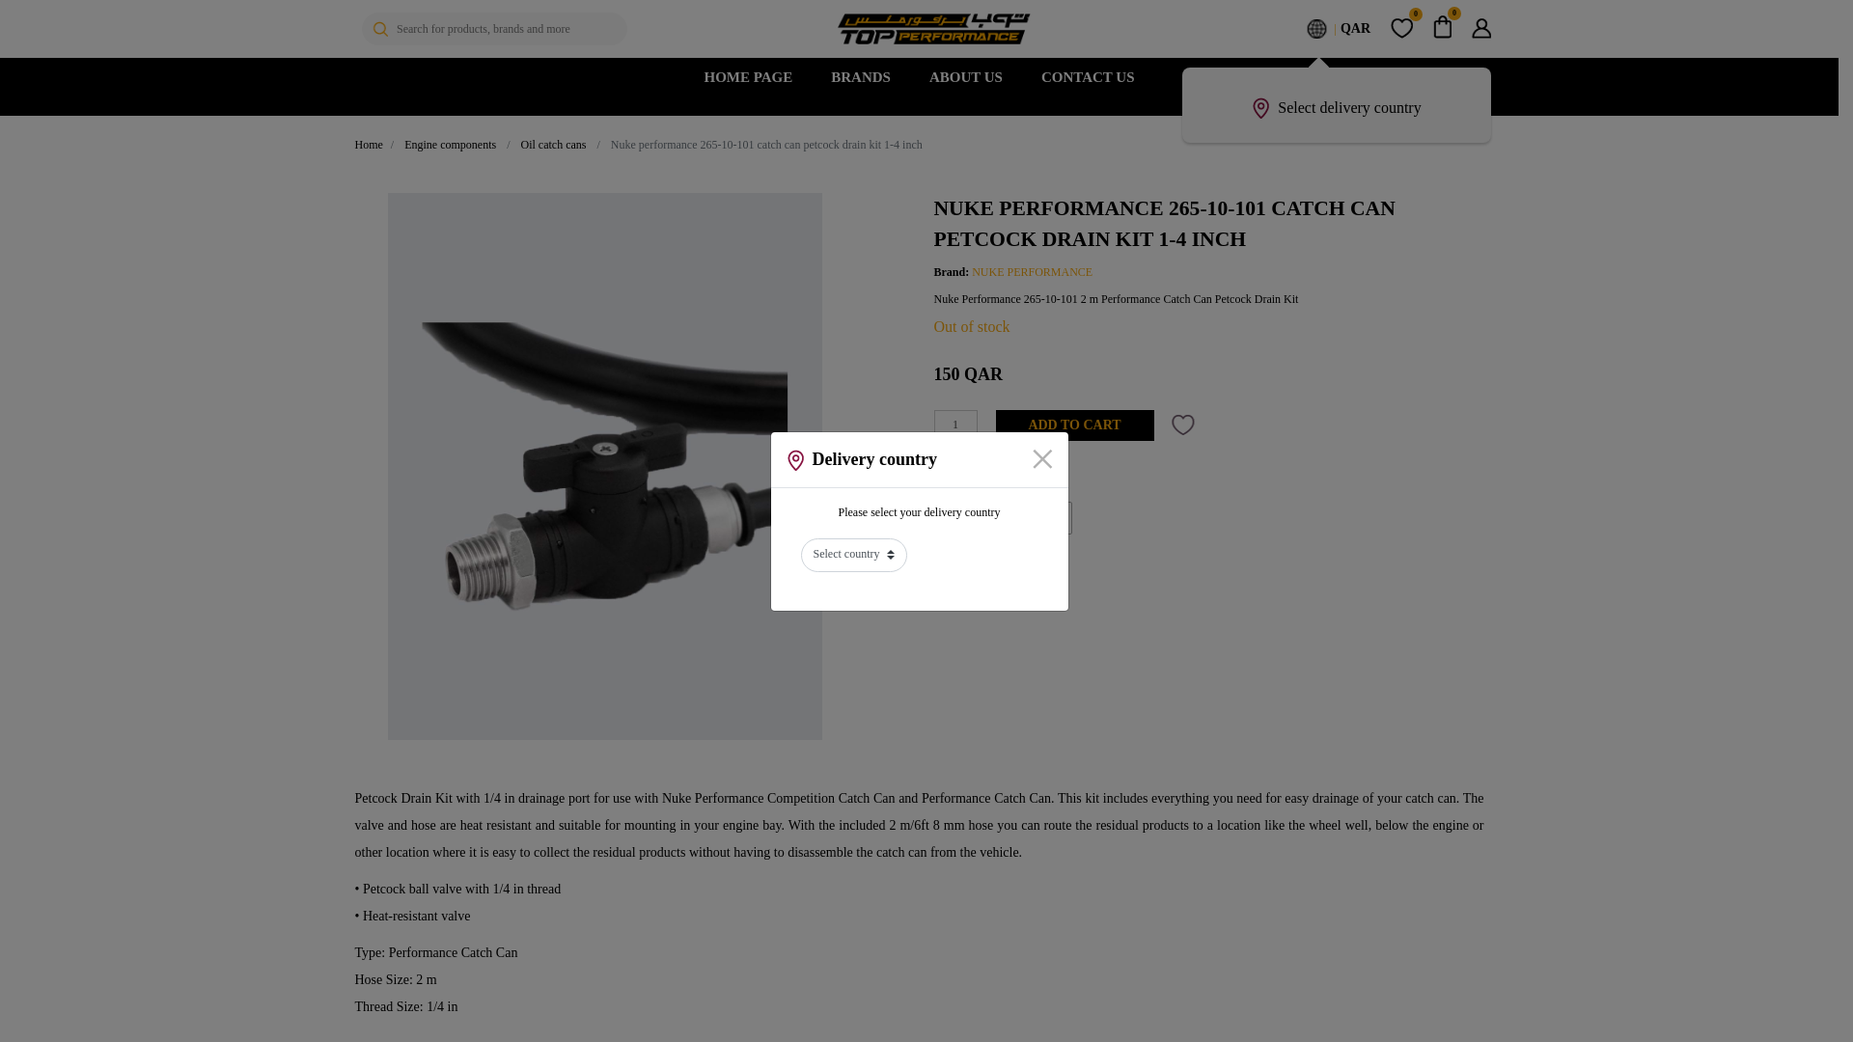 This screenshot has width=1853, height=1042. Describe the element at coordinates (1401, 29) in the screenshot. I see `0` at that location.